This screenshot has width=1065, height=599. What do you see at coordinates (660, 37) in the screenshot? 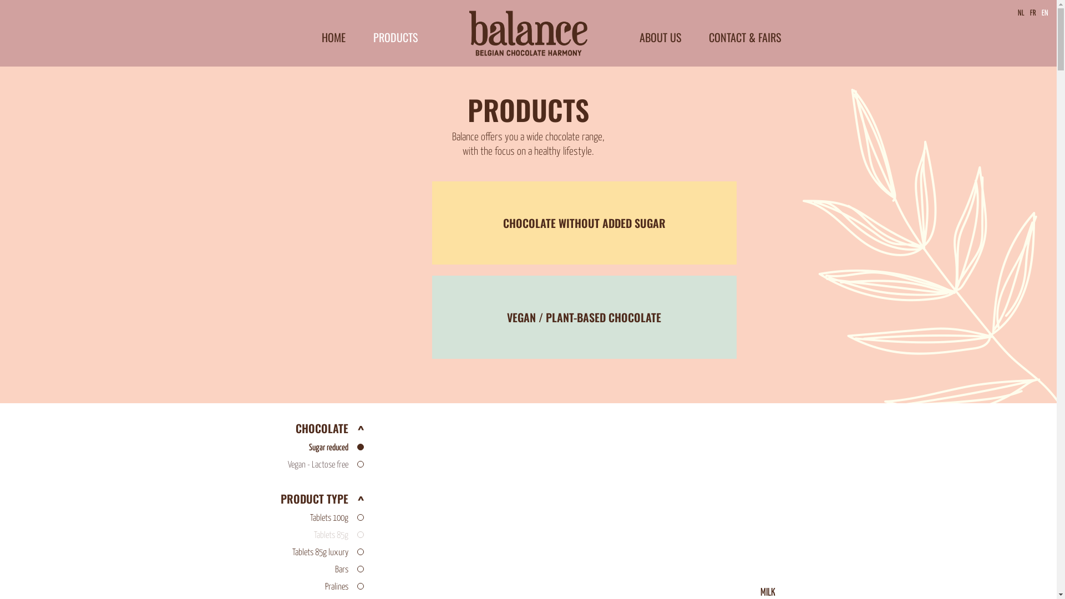
I see `ABOUT US` at bounding box center [660, 37].